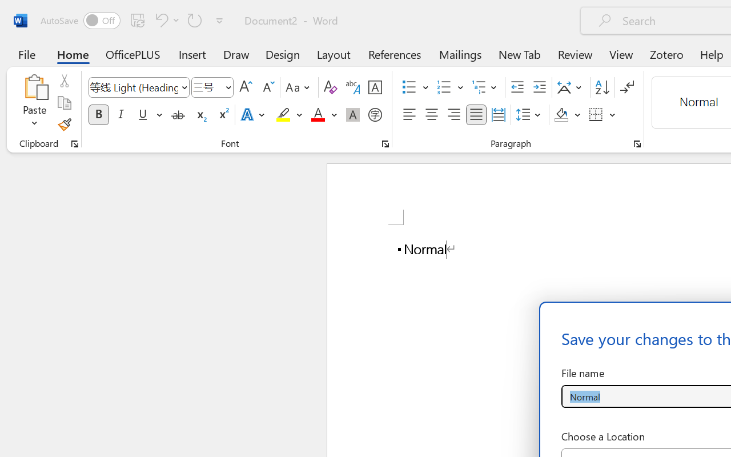 The height and width of the screenshot is (457, 731). Describe the element at coordinates (207, 87) in the screenshot. I see `Font Size` at that location.